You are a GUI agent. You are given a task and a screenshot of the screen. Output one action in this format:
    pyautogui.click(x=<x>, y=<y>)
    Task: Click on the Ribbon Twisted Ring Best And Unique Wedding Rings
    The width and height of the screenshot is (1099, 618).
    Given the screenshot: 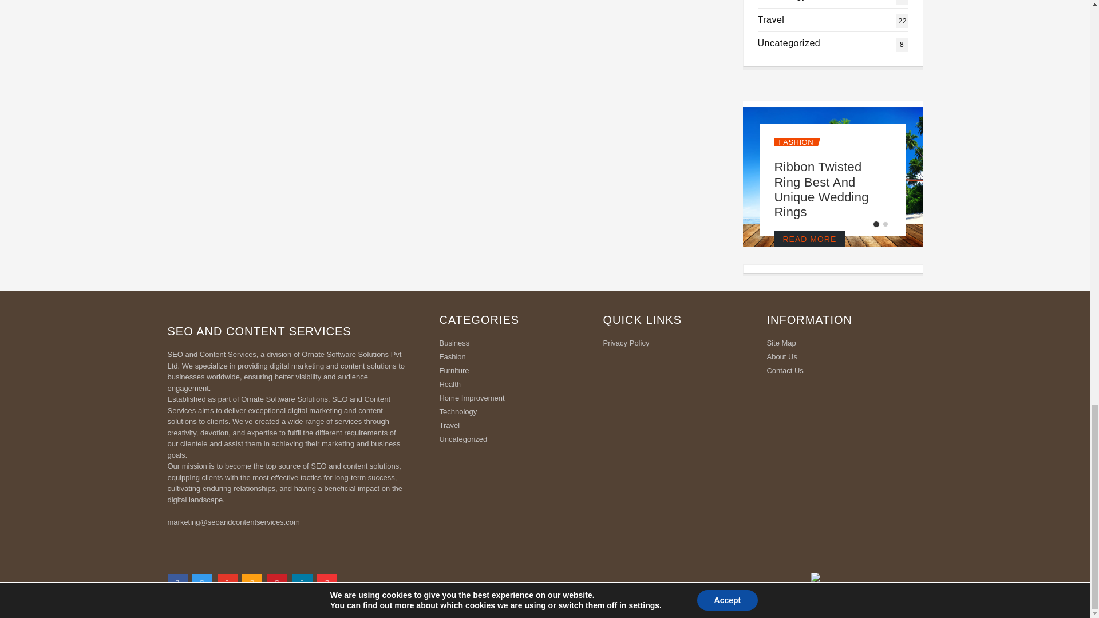 What is the action you would take?
    pyautogui.click(x=821, y=189)
    